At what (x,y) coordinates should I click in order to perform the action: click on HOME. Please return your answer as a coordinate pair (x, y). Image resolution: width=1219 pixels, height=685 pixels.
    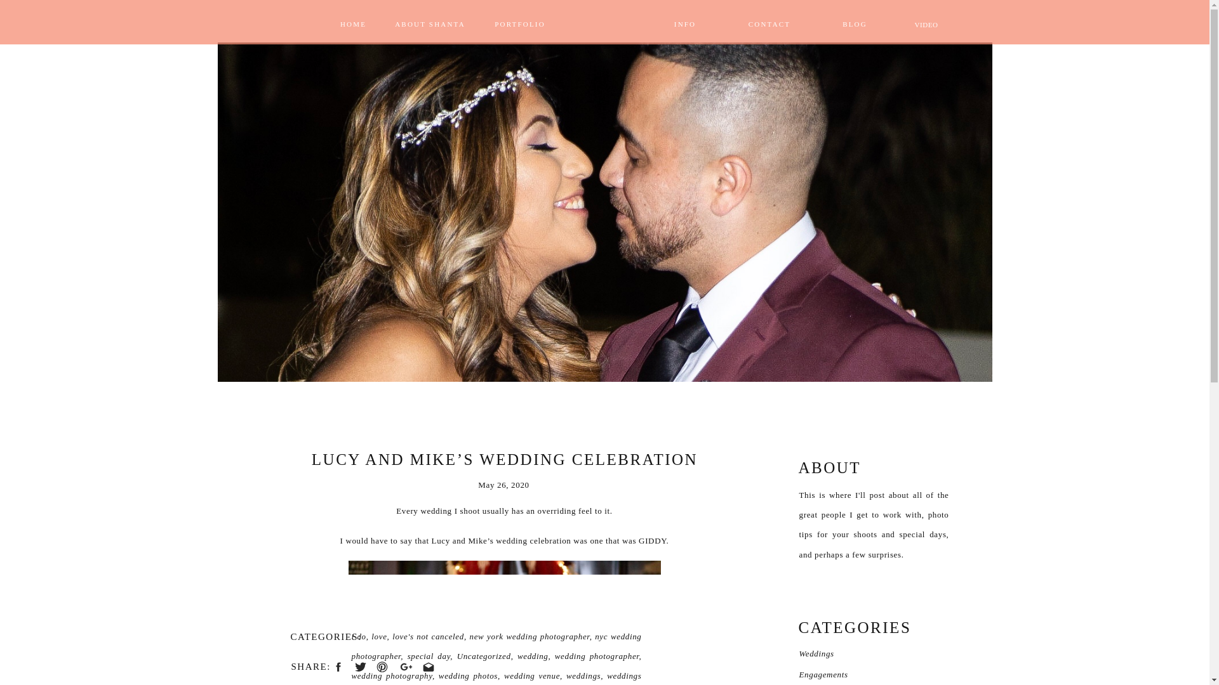
    Looking at the image, I should click on (353, 21).